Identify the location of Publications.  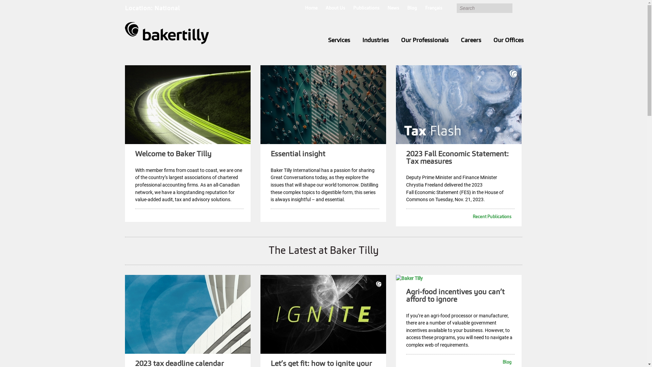
(366, 9).